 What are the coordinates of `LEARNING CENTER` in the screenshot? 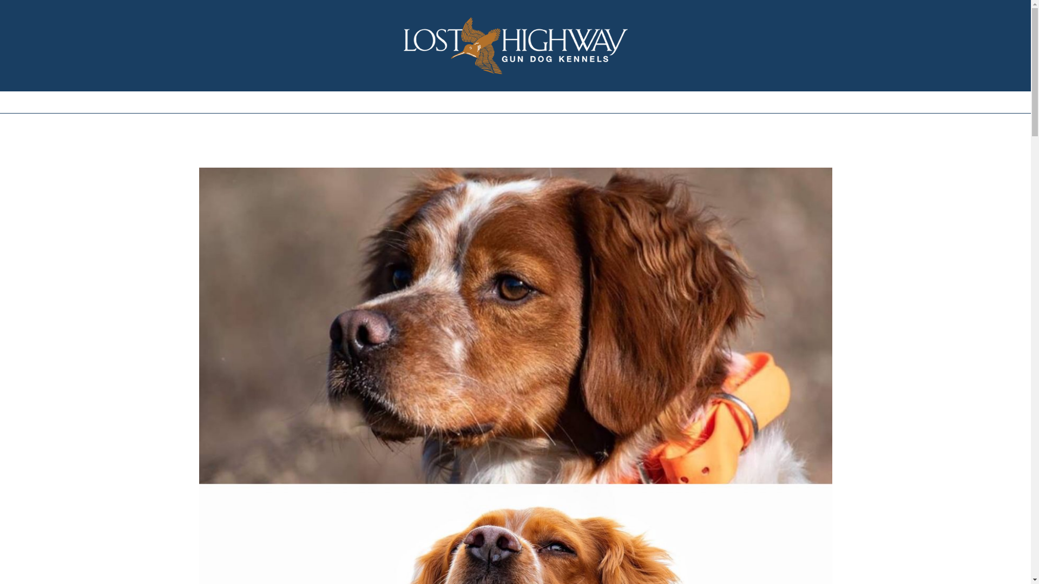 It's located at (624, 102).